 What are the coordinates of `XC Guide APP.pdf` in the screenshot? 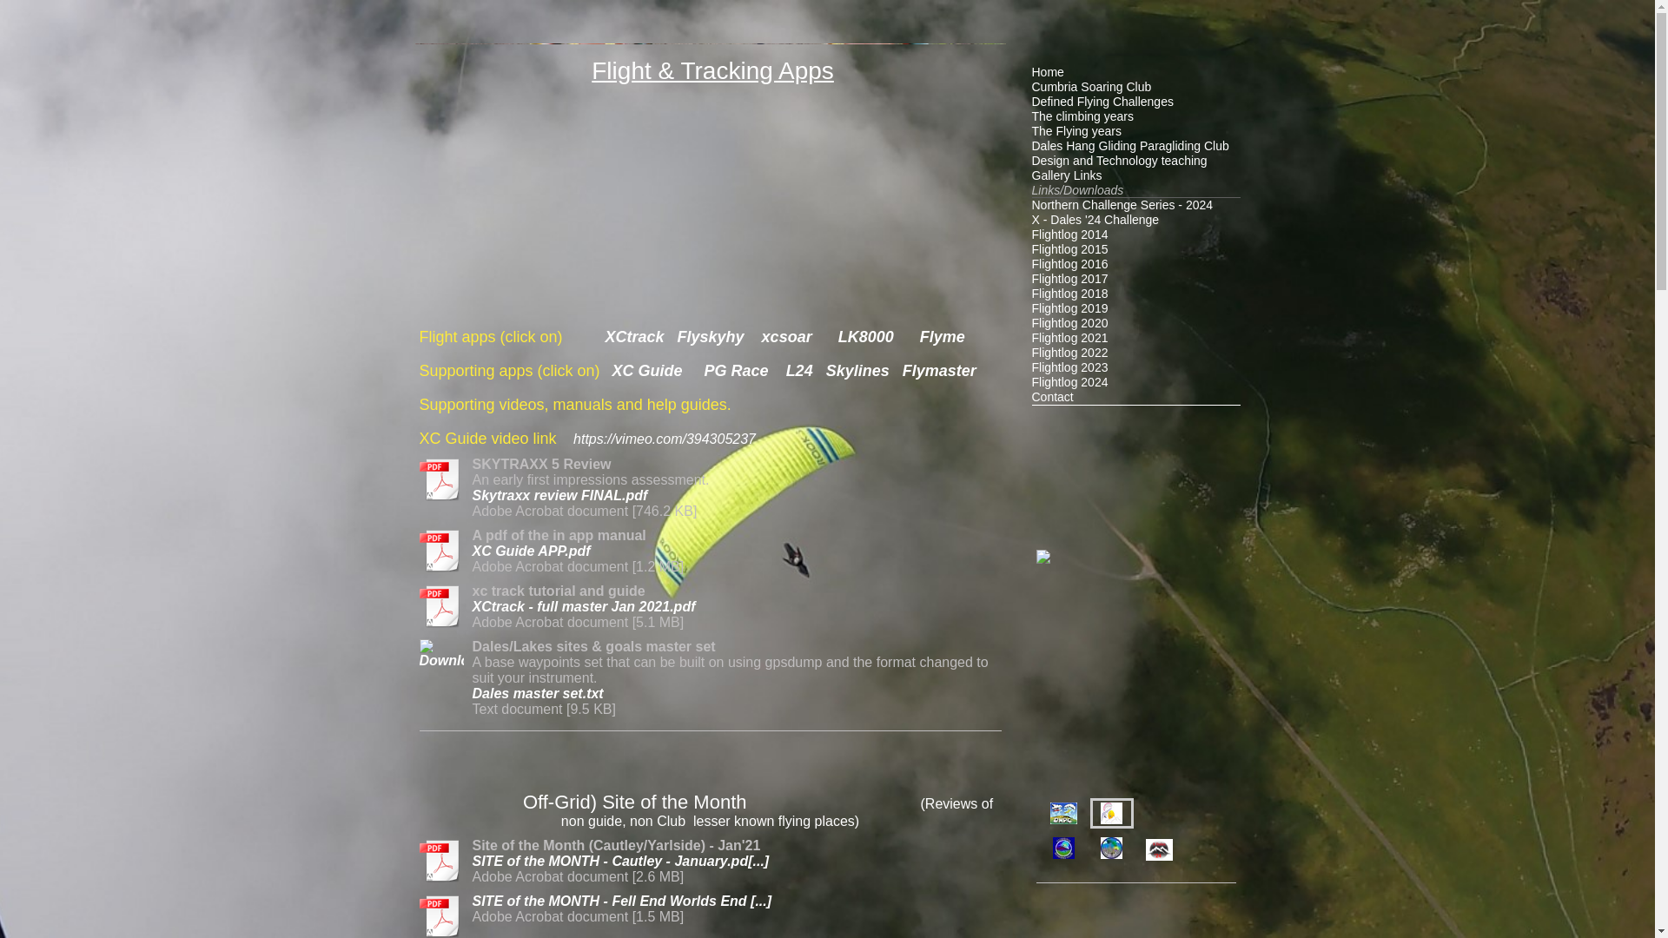 It's located at (531, 551).